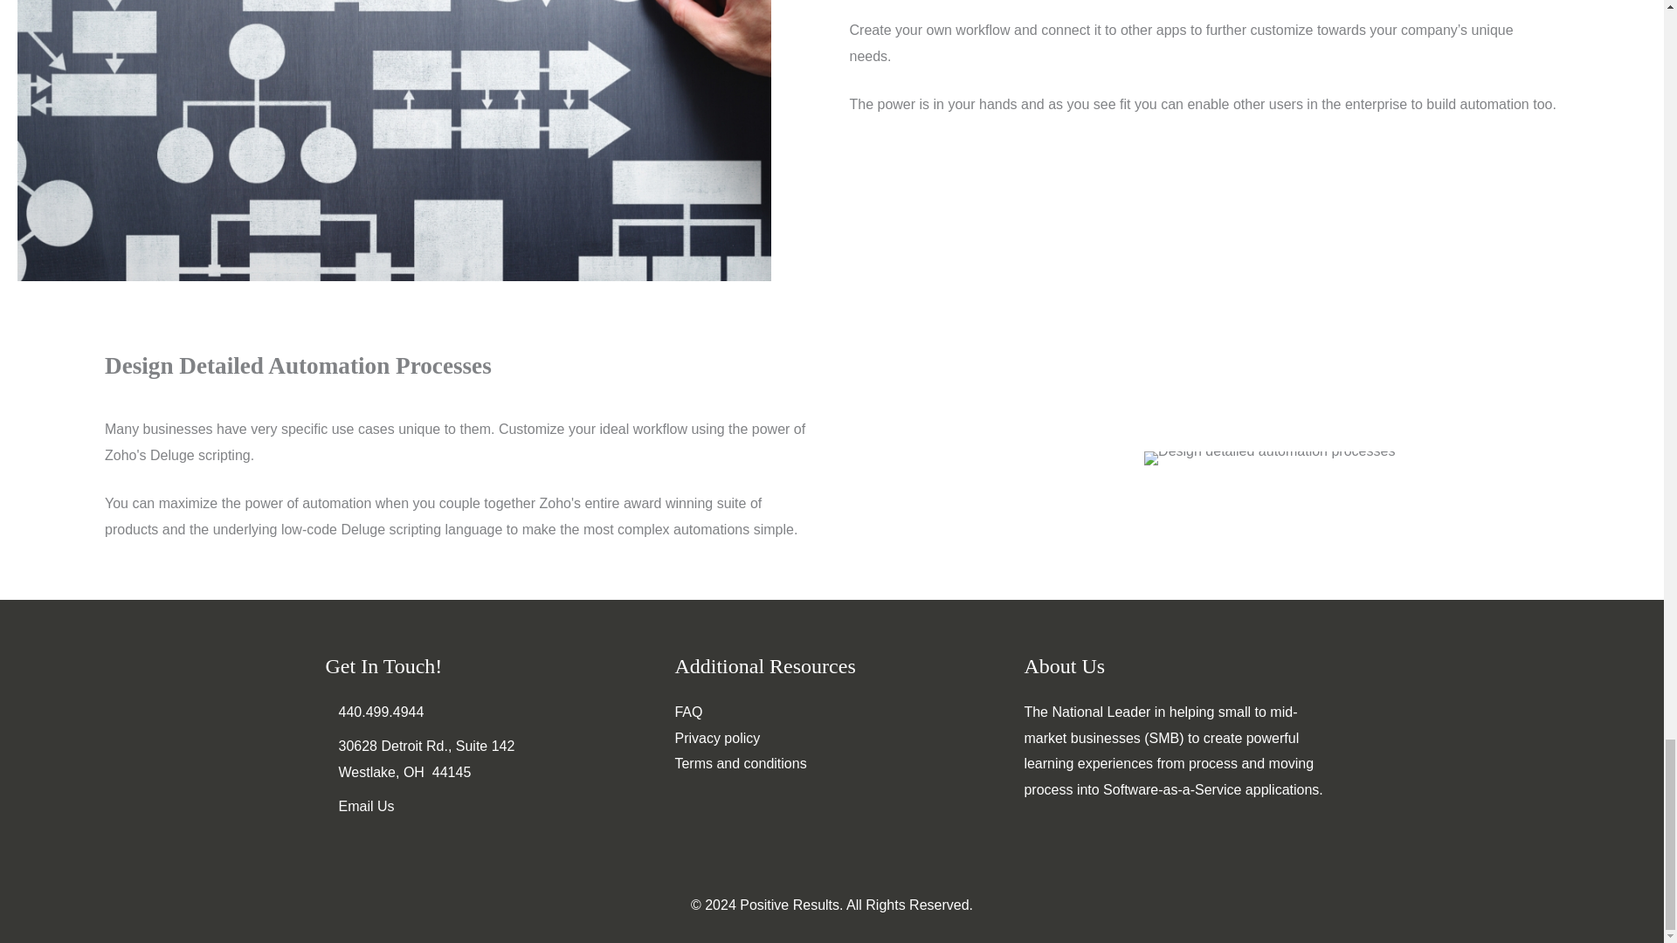 The height and width of the screenshot is (943, 1677). Describe the element at coordinates (688, 712) in the screenshot. I see `FAQ` at that location.